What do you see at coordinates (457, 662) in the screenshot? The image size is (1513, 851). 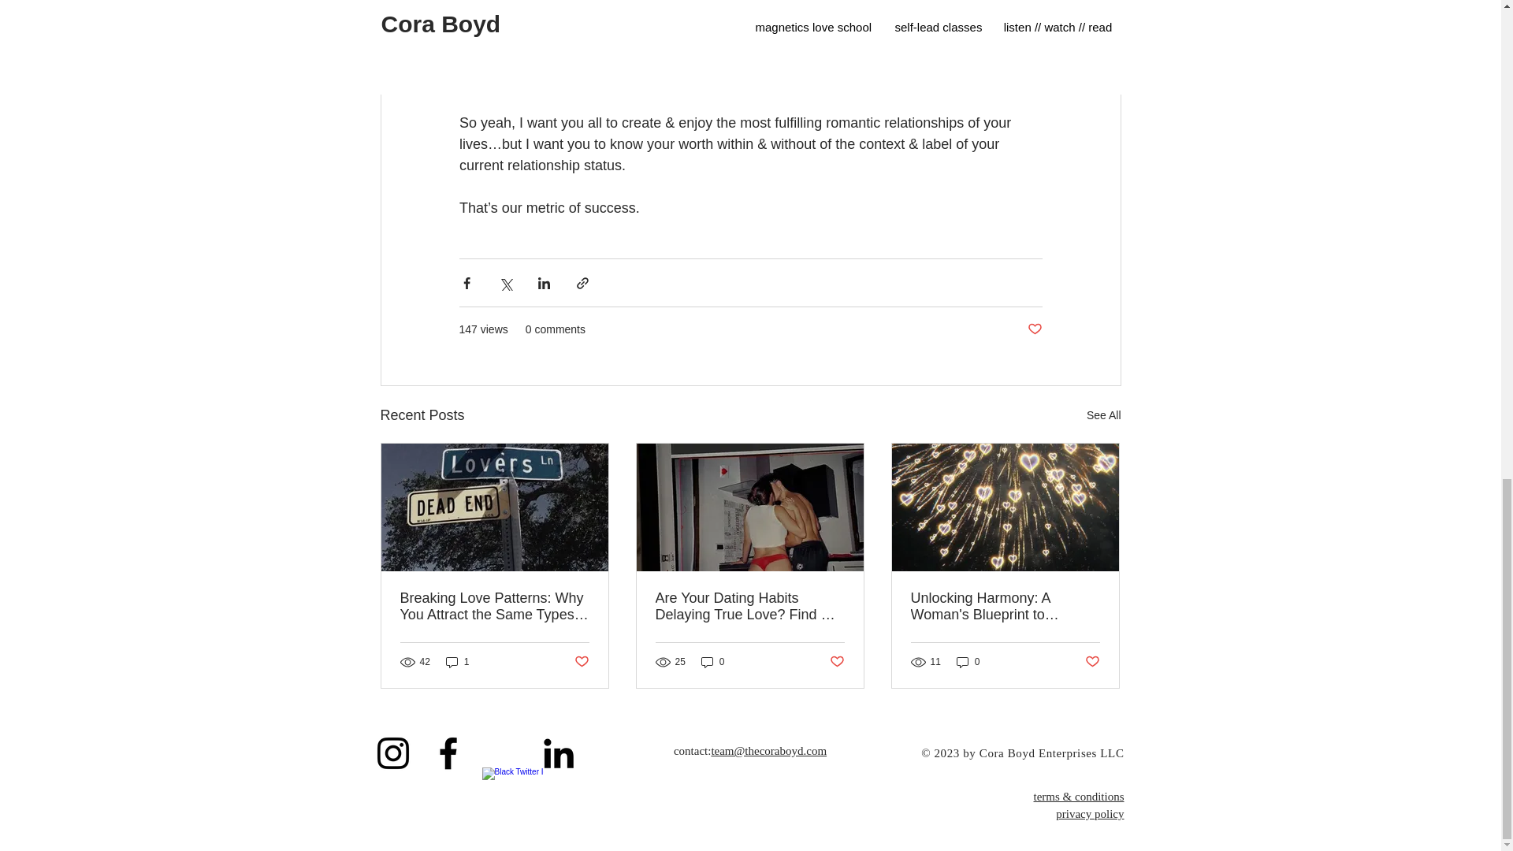 I see `1` at bounding box center [457, 662].